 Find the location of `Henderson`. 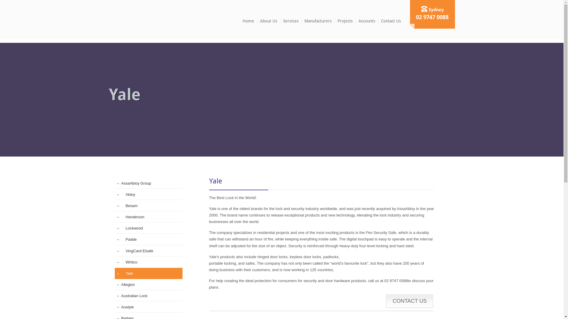

Henderson is located at coordinates (149, 217).